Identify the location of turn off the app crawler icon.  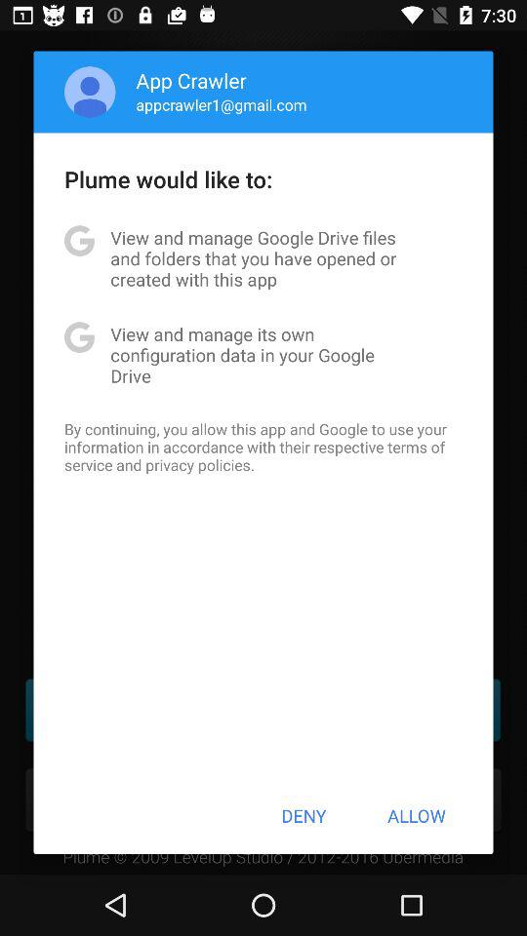
(191, 80).